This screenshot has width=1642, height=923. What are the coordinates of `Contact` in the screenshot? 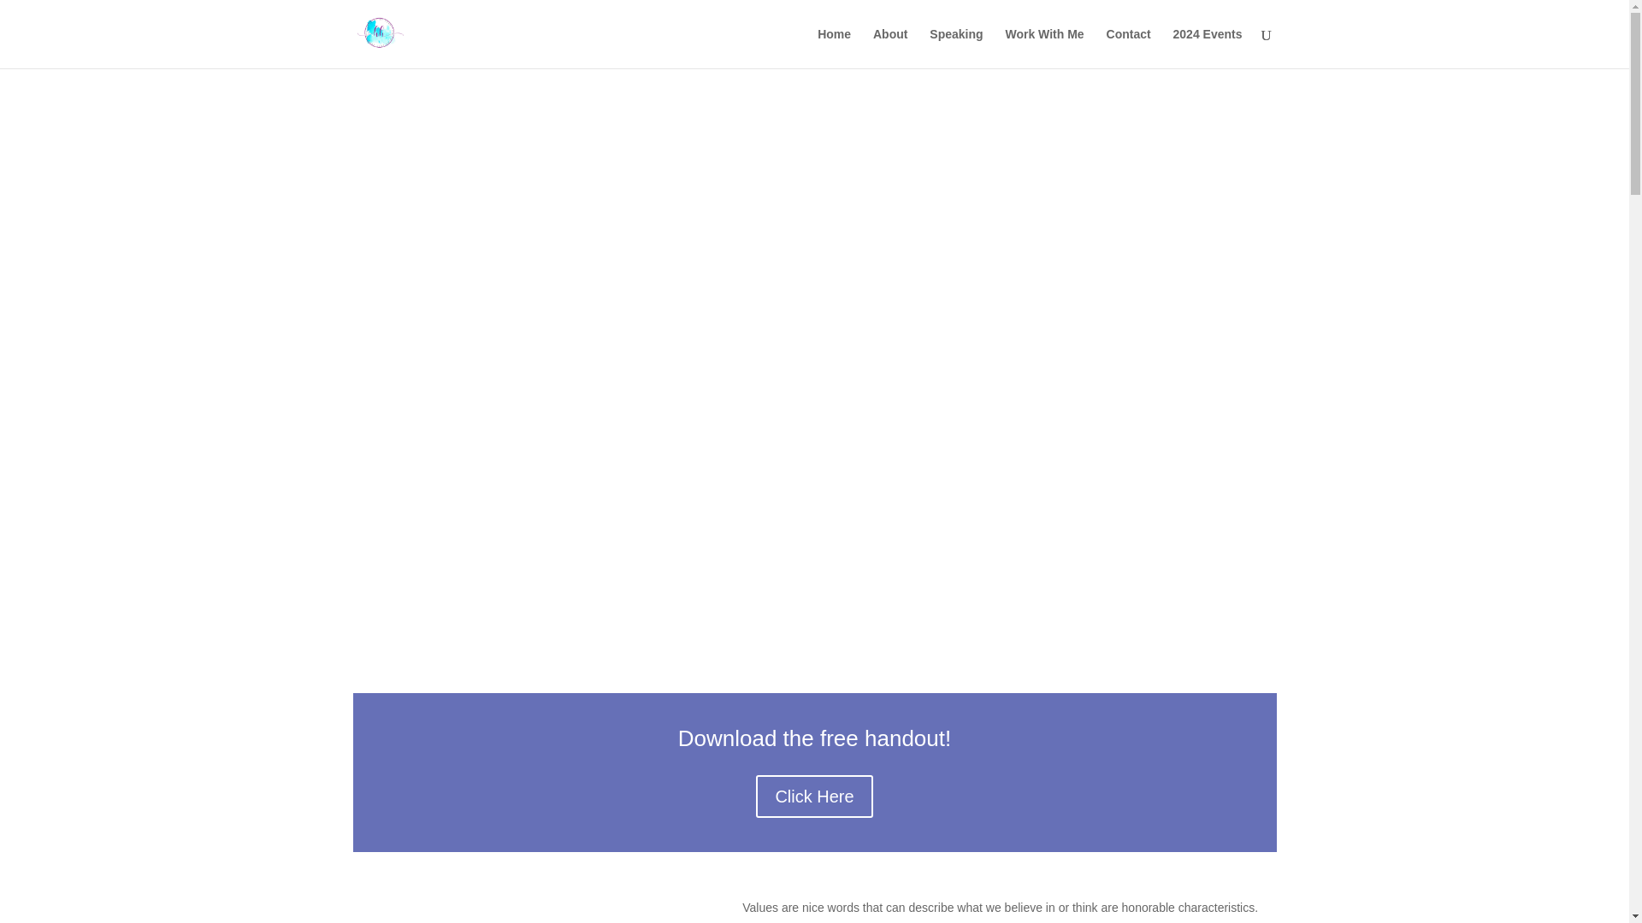 It's located at (1129, 48).